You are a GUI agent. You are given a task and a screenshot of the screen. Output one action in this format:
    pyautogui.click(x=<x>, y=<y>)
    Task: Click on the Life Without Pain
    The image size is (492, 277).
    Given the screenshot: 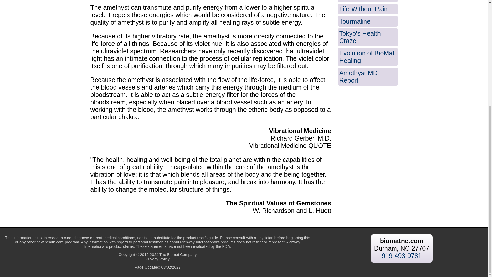 What is the action you would take?
    pyautogui.click(x=368, y=9)
    